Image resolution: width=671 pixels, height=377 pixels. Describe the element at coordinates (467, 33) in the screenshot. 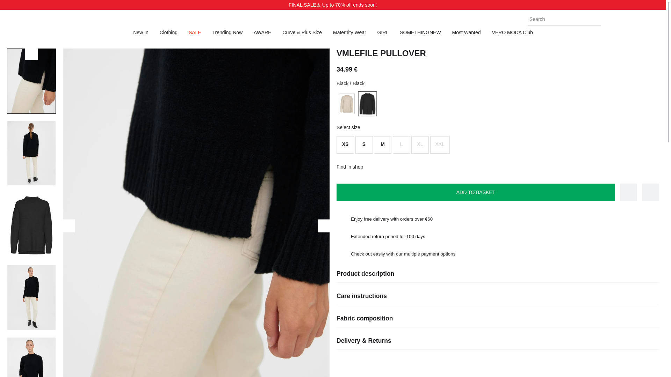

I see `Most Wanted` at that location.